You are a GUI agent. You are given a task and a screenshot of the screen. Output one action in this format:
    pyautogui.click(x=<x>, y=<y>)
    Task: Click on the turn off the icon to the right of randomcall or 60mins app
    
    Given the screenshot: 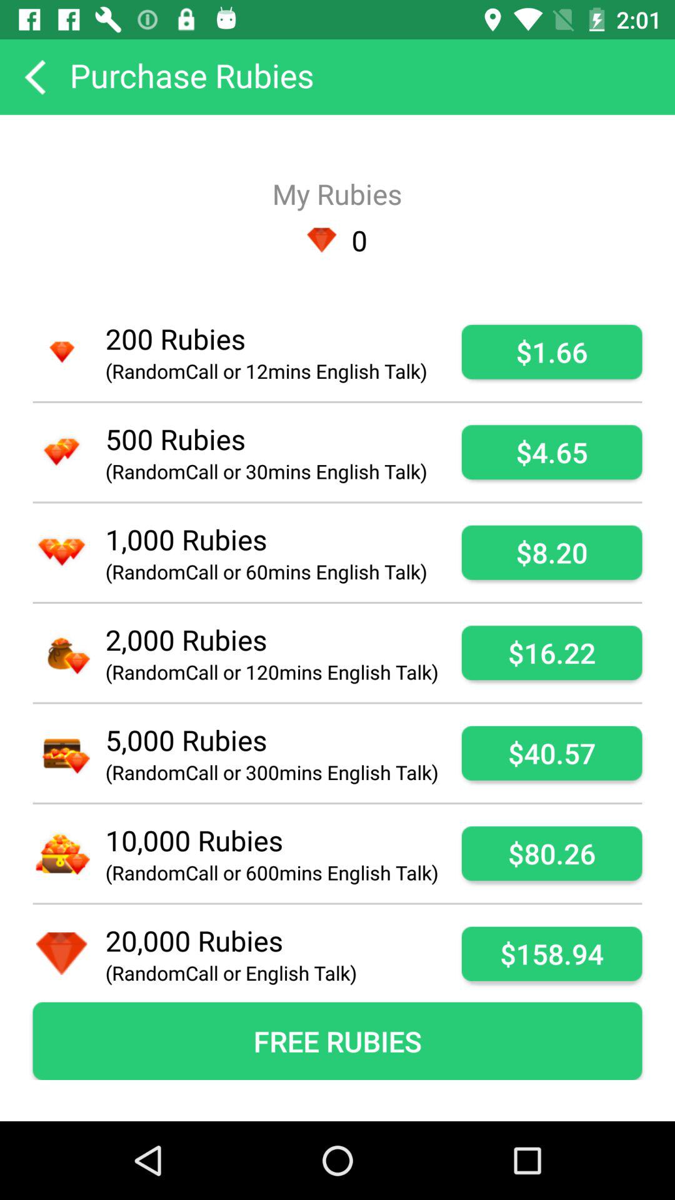 What is the action you would take?
    pyautogui.click(x=551, y=552)
    